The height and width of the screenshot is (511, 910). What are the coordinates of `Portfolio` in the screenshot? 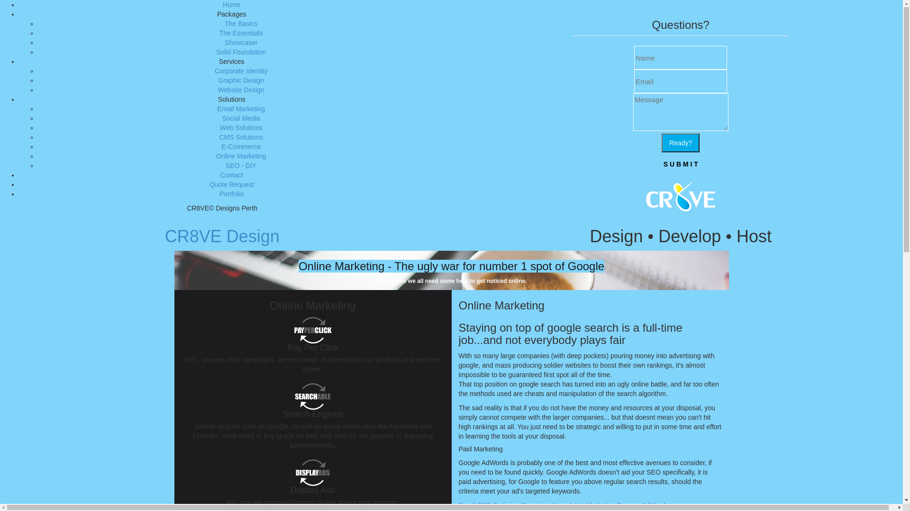 It's located at (231, 194).